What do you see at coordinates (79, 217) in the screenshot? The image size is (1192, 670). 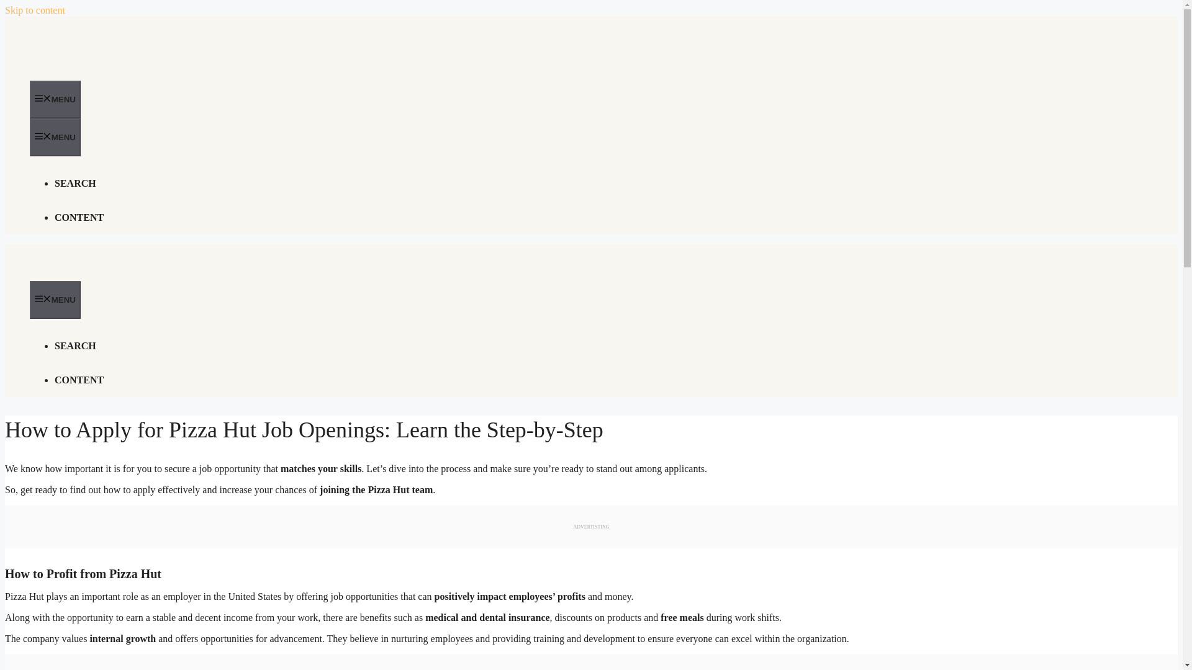 I see `CONTENT` at bounding box center [79, 217].